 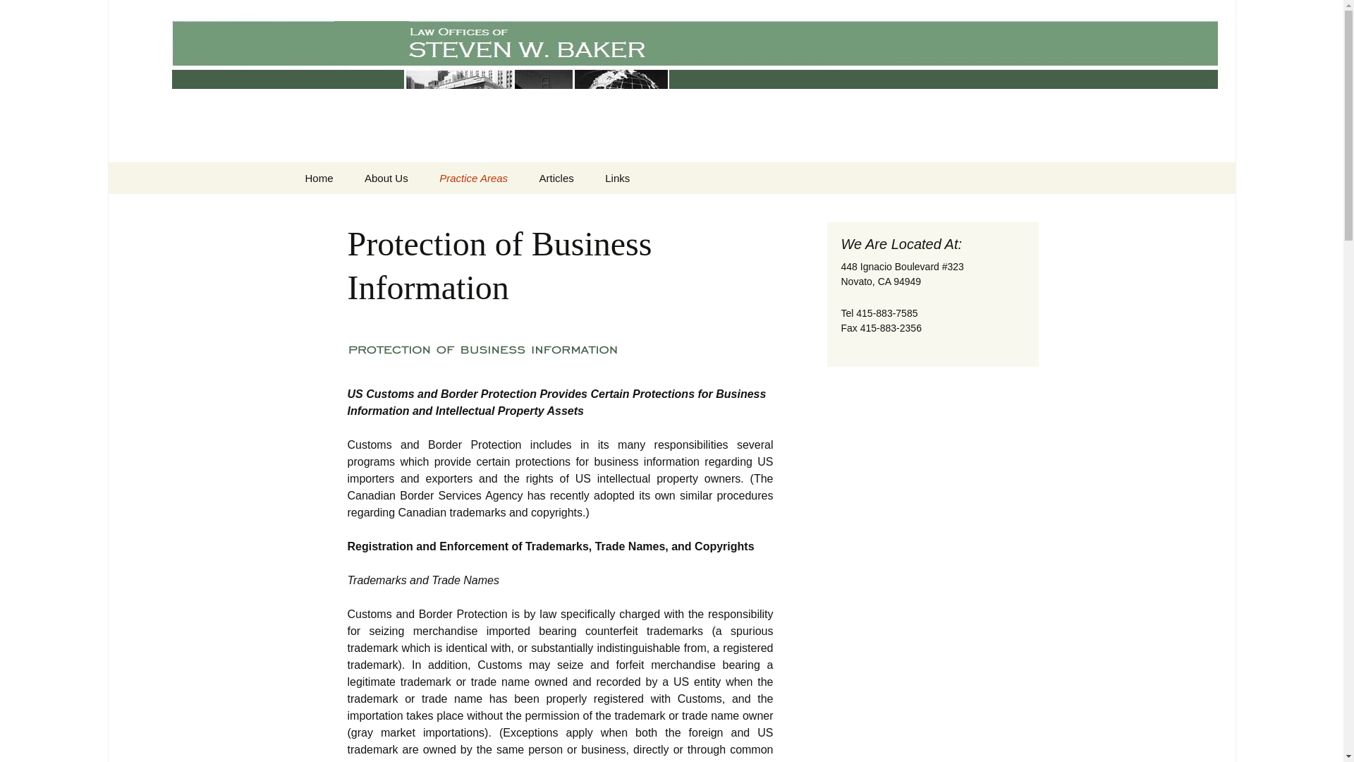 I want to click on Home, so click(x=319, y=178).